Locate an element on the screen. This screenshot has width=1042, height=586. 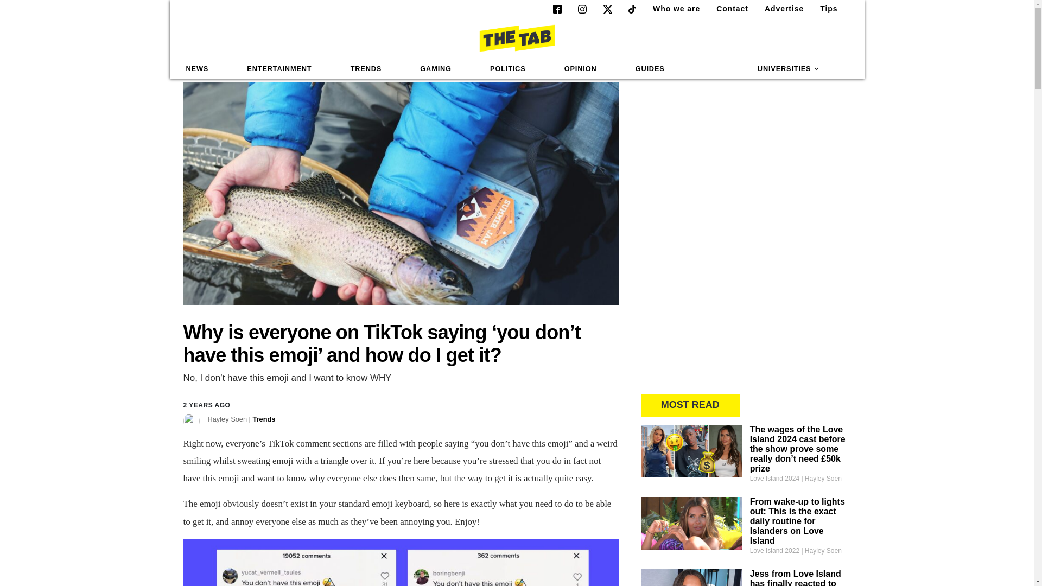
OPINION is located at coordinates (581, 69).